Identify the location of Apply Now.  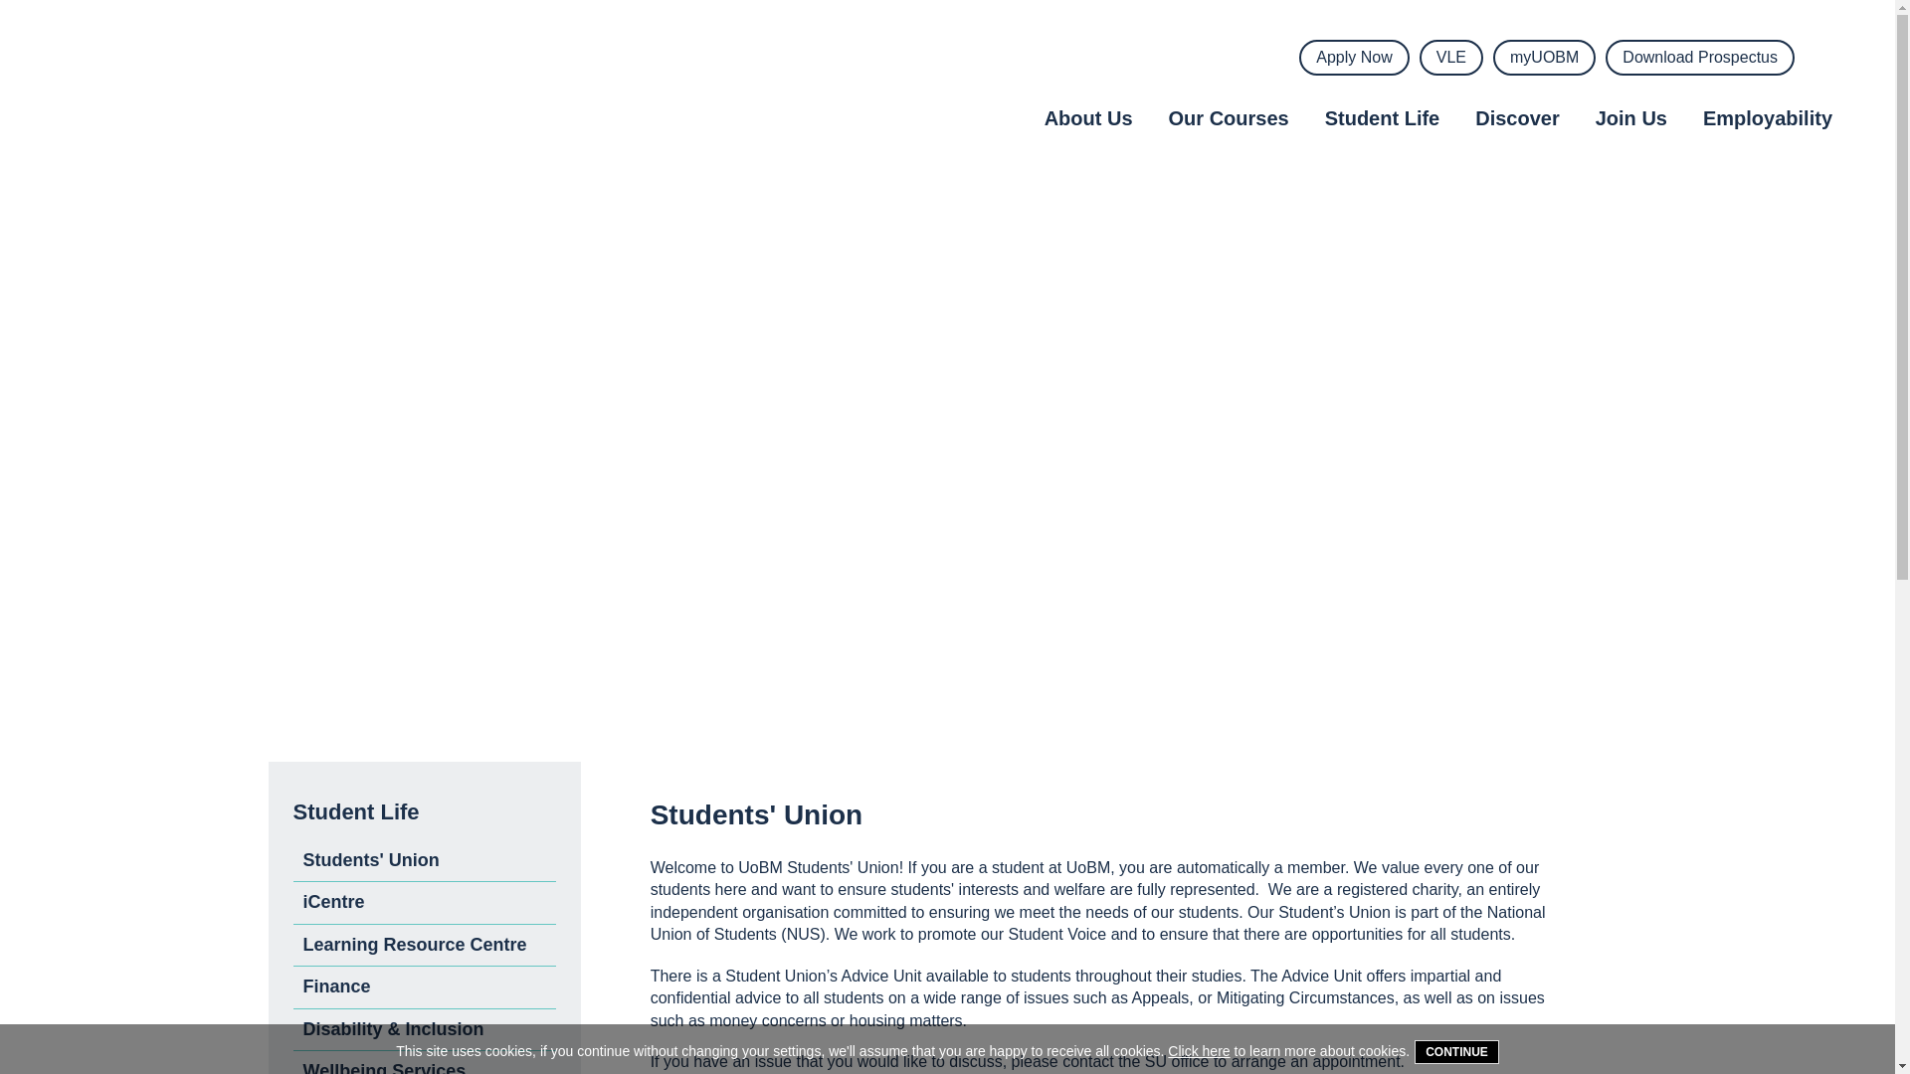
(1353, 57).